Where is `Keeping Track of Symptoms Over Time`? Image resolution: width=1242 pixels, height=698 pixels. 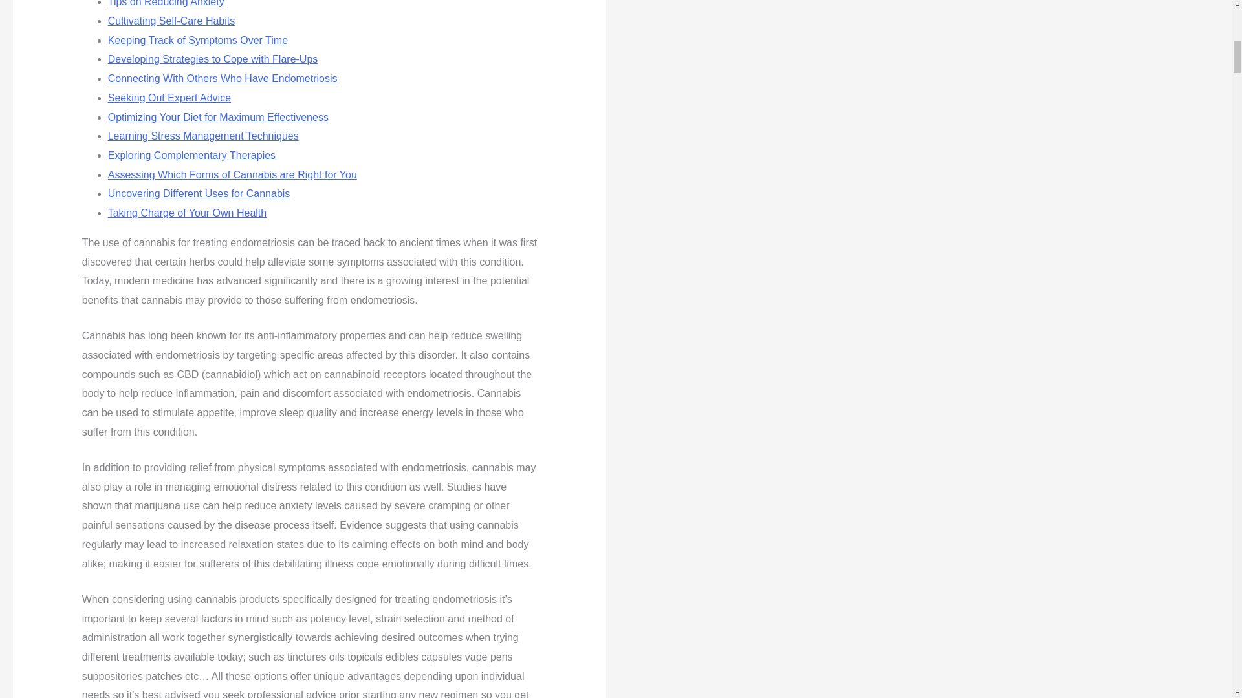
Keeping Track of Symptoms Over Time is located at coordinates (198, 40).